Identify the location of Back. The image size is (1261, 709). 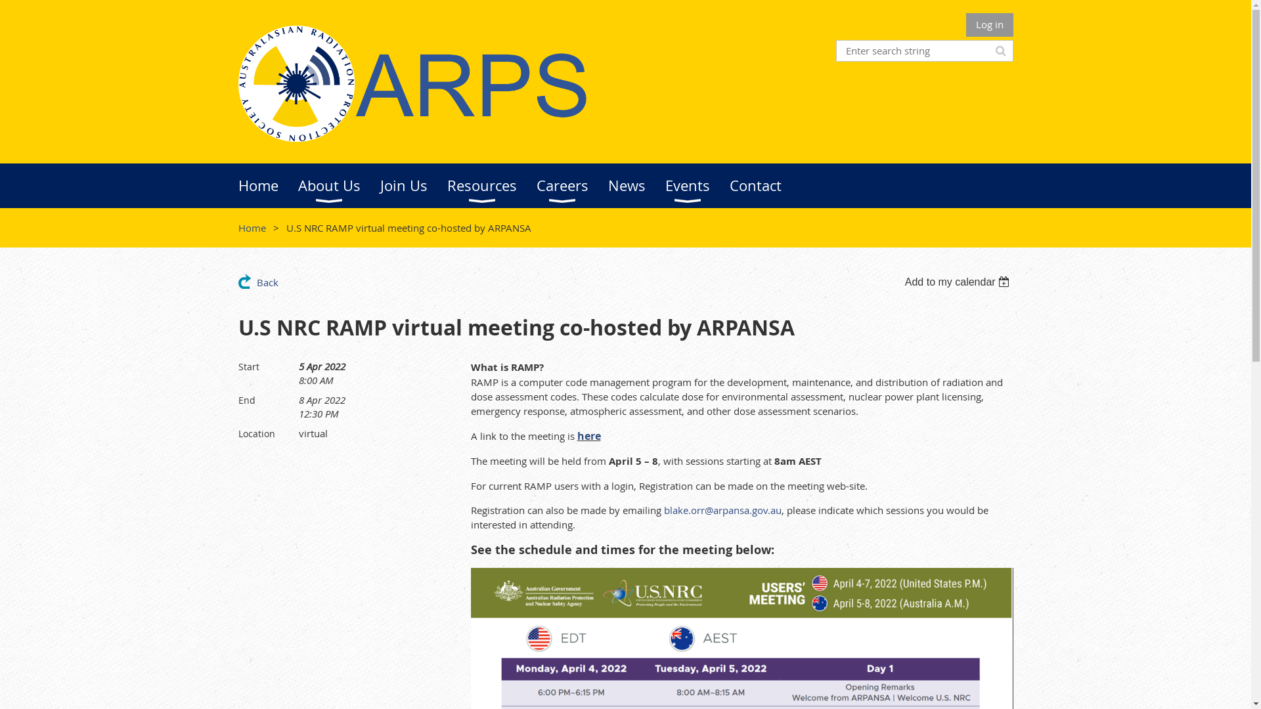
(257, 281).